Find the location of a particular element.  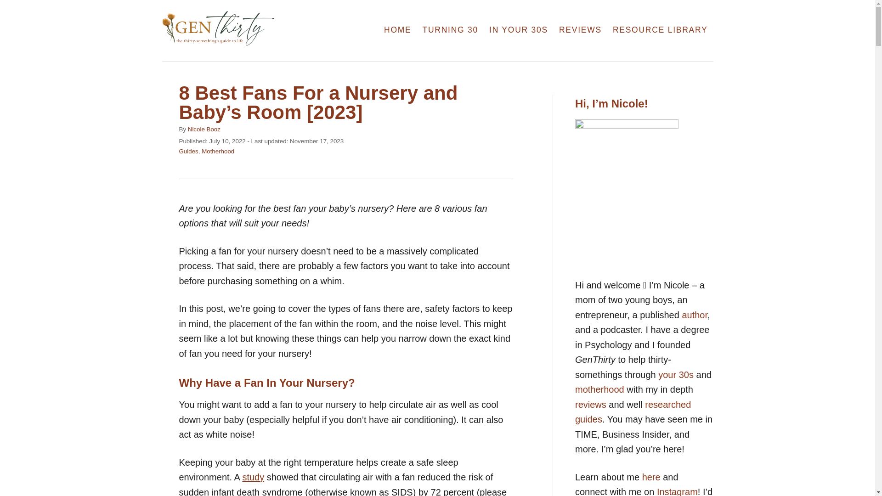

GenThirty is located at coordinates (243, 30).